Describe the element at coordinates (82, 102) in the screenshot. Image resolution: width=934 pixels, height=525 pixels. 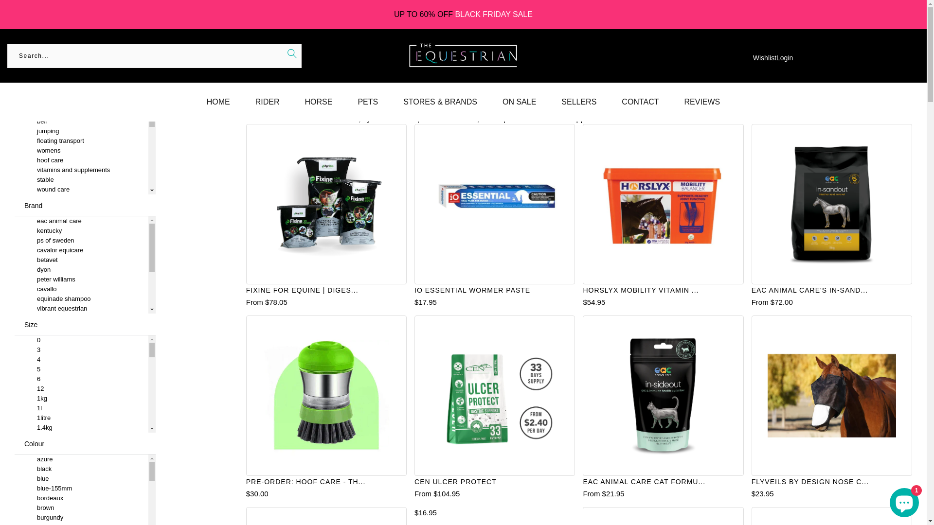
I see `stable` at that location.